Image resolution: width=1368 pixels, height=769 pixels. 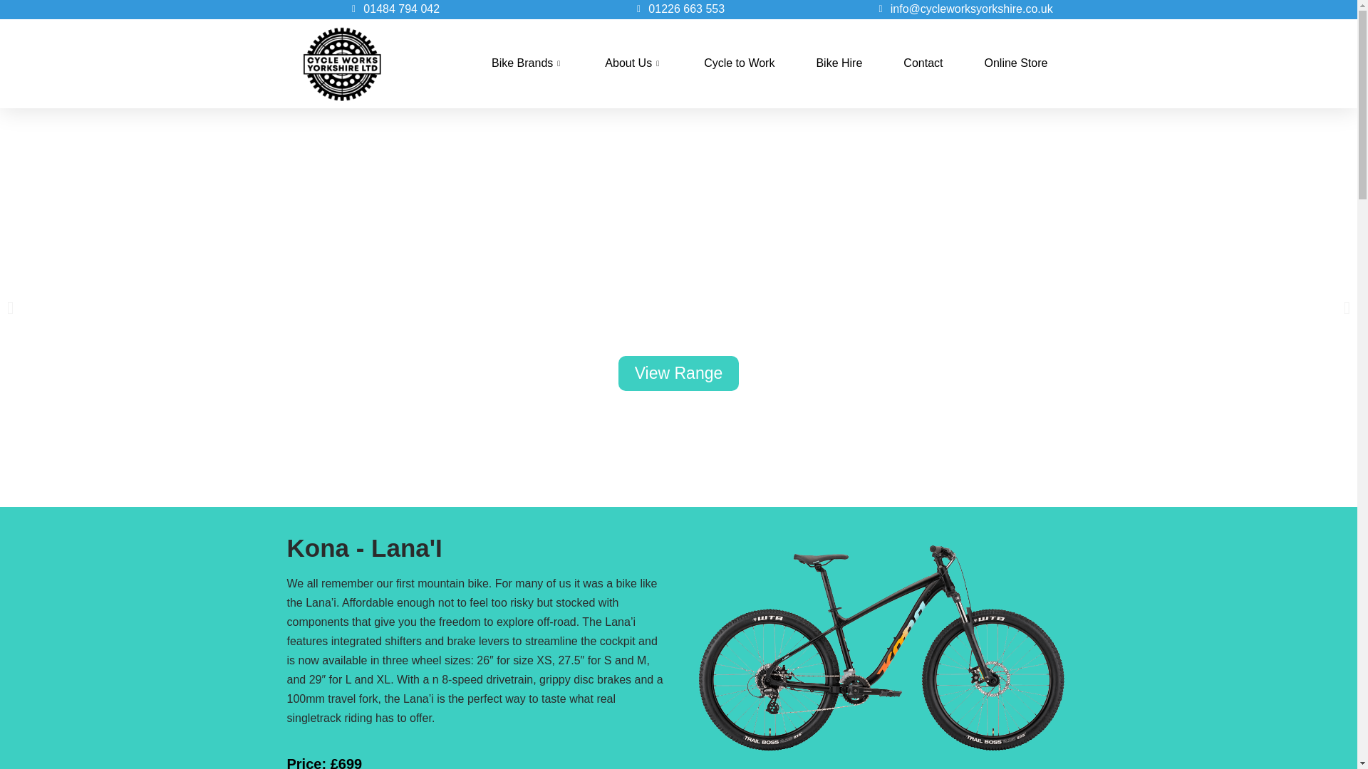 What do you see at coordinates (738, 64) in the screenshot?
I see `Cycle to Work` at bounding box center [738, 64].